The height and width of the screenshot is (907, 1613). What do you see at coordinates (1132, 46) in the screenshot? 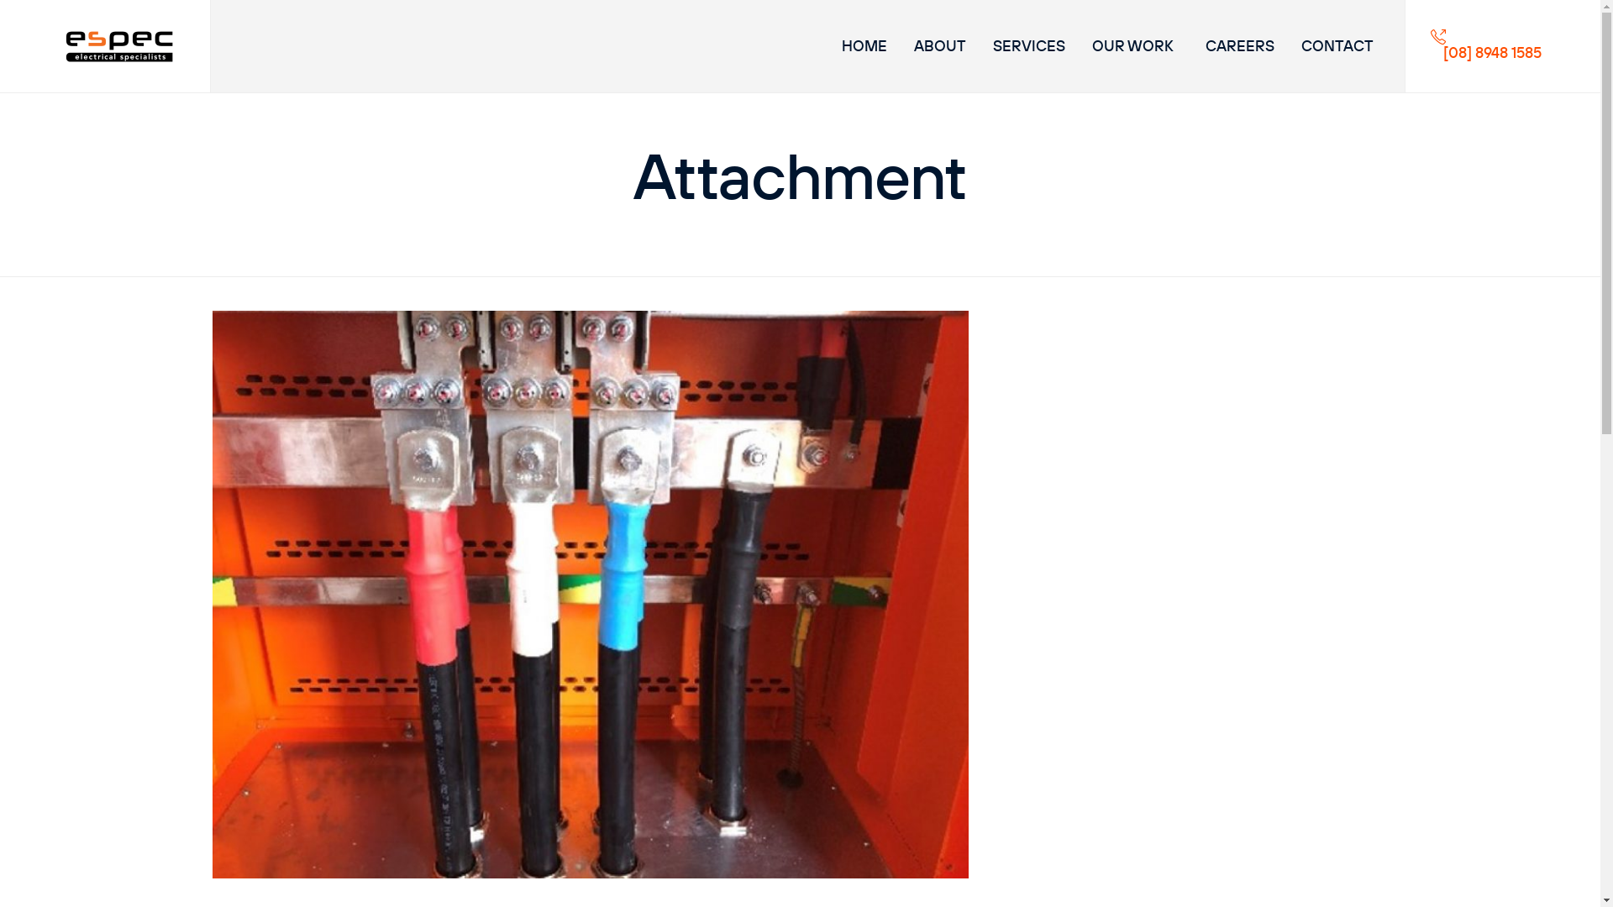
I see `OUR WORK` at bounding box center [1132, 46].